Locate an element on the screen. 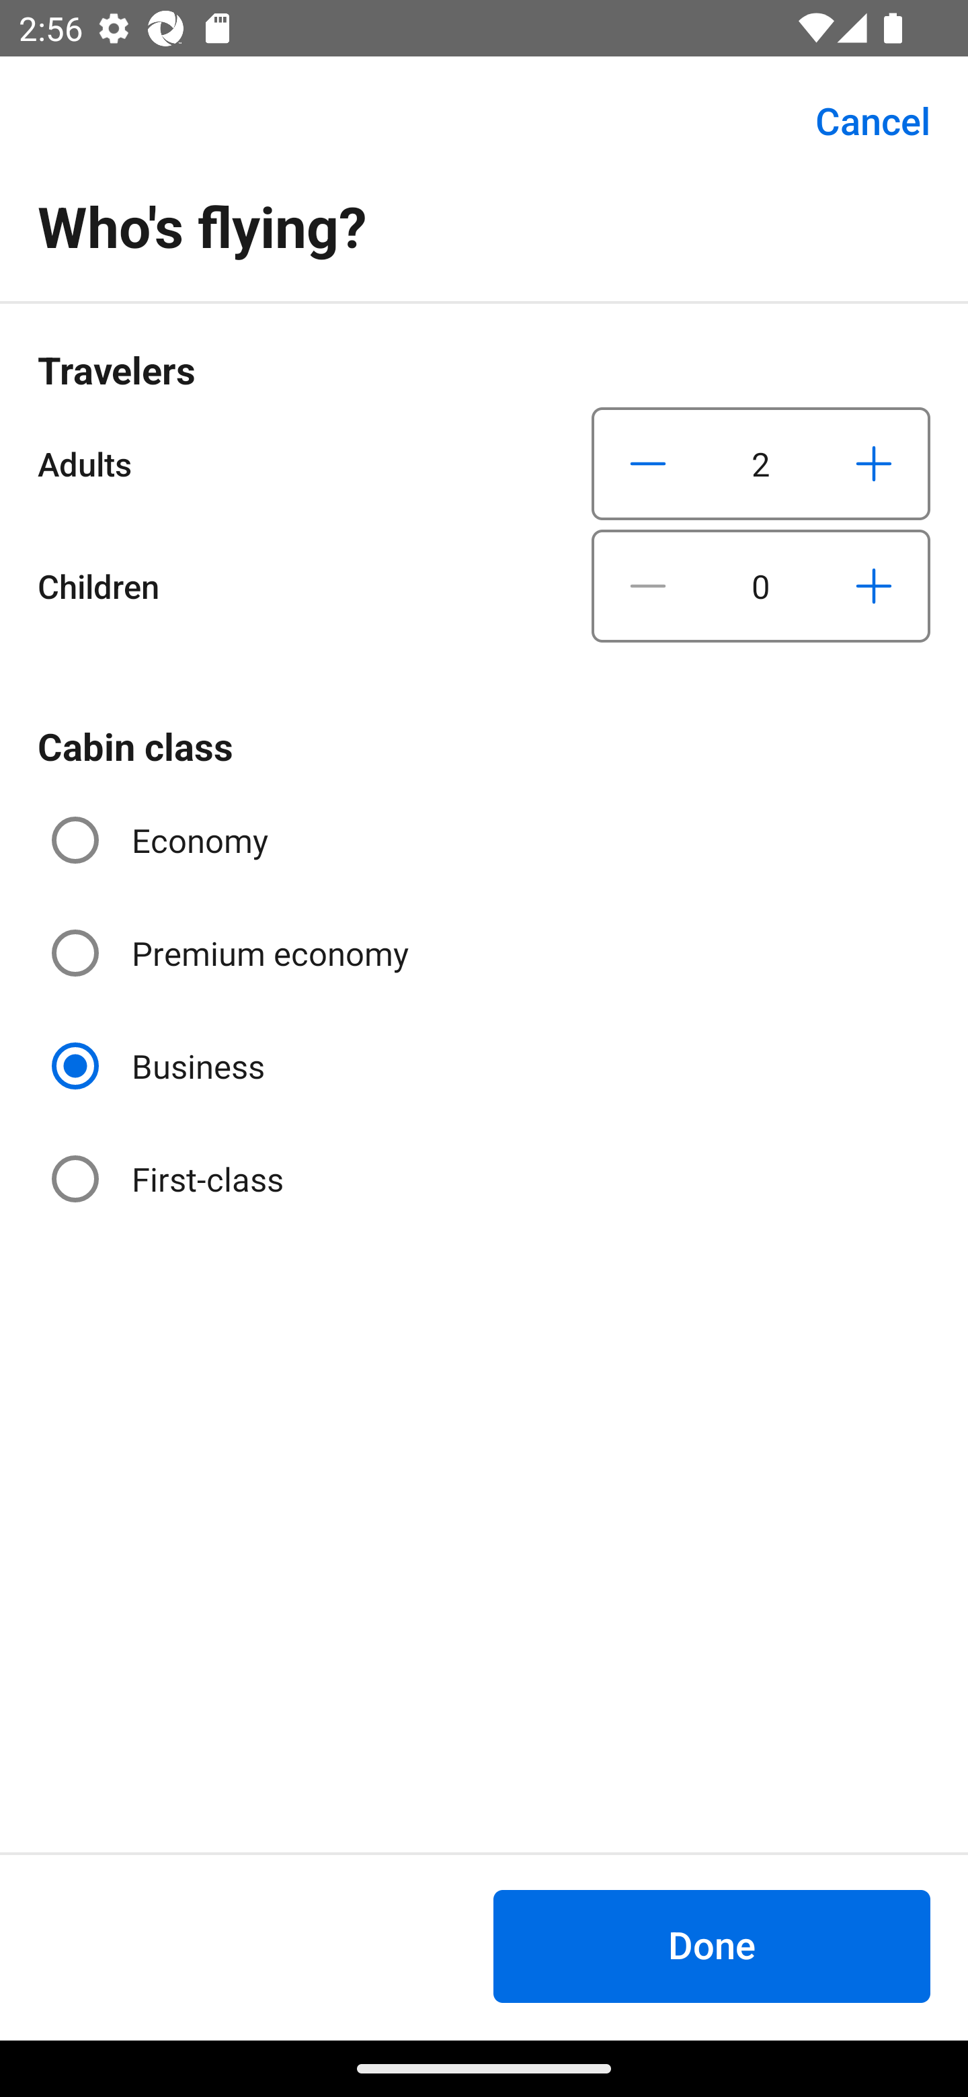 This screenshot has height=2097, width=968. Business is located at coordinates (160, 1065).